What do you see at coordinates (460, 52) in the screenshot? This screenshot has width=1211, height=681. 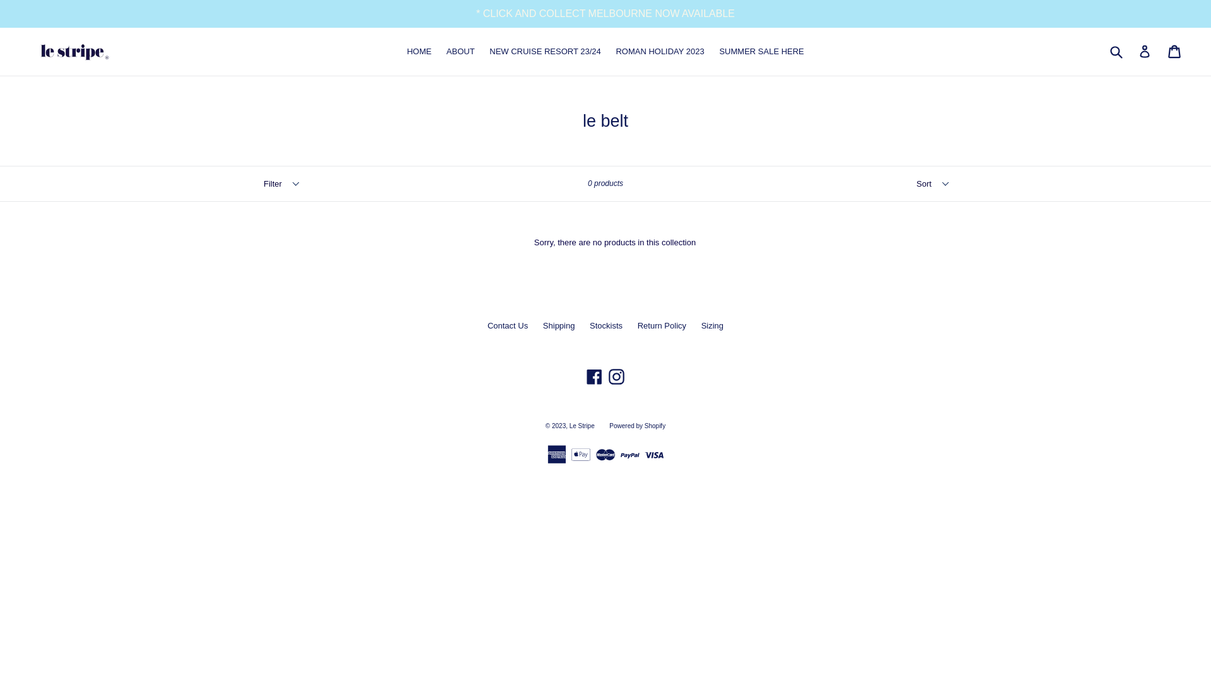 I see `ABOUT` at bounding box center [460, 52].